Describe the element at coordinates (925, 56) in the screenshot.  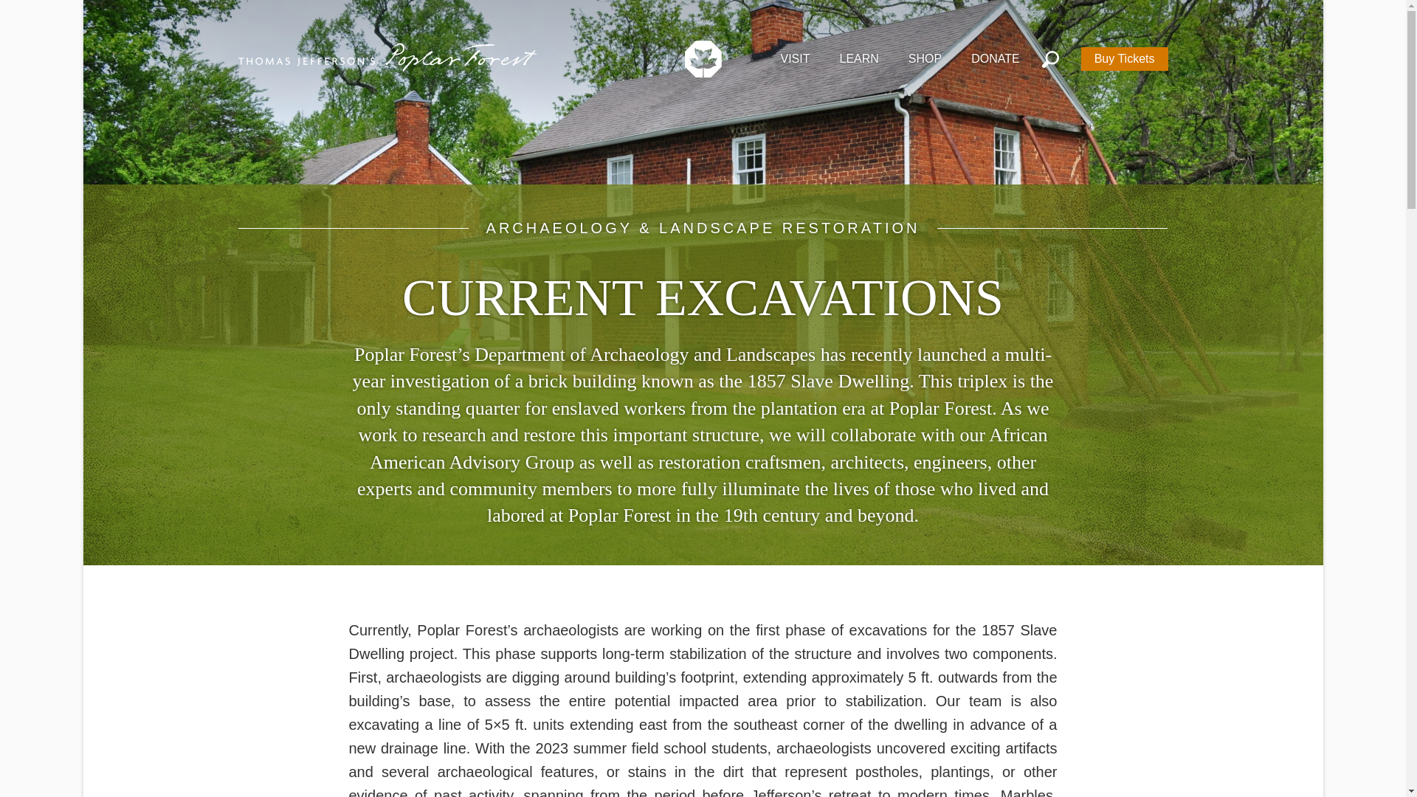
I see `SHOP` at that location.